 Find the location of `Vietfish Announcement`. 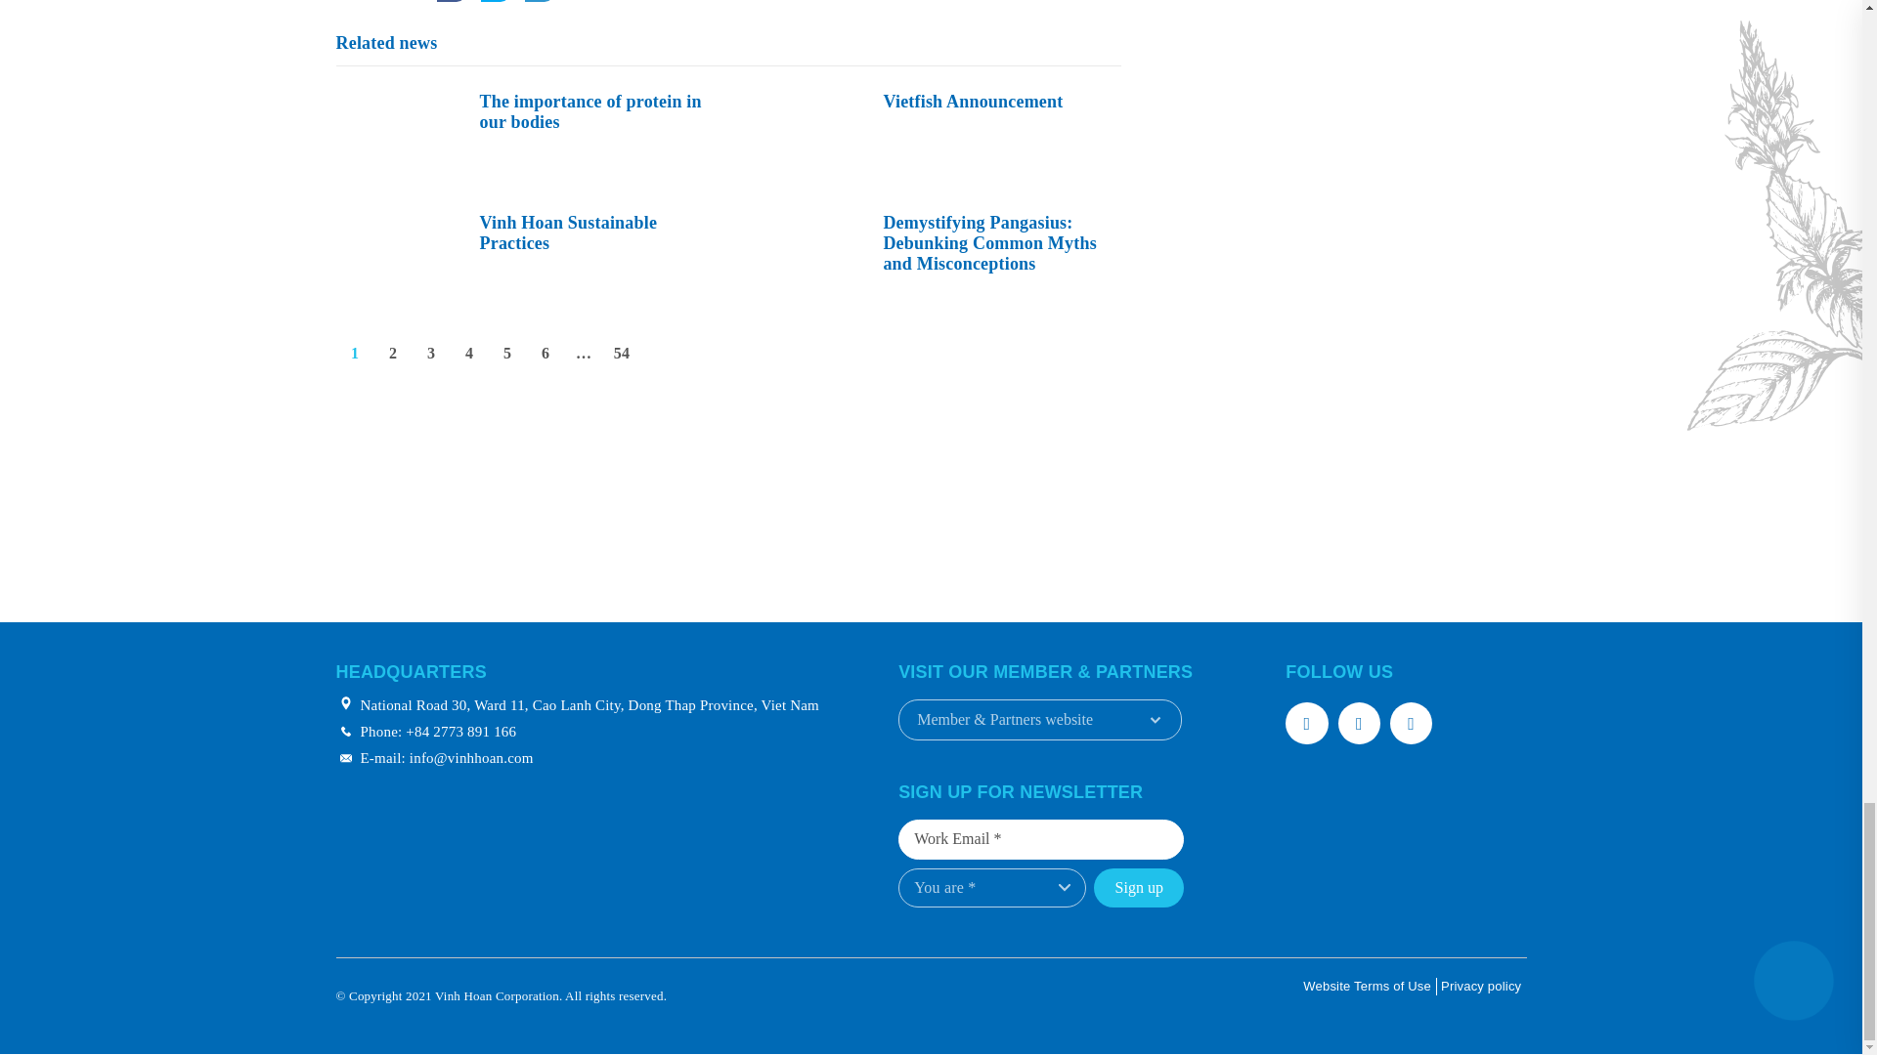

Vietfish Announcement is located at coordinates (930, 135).